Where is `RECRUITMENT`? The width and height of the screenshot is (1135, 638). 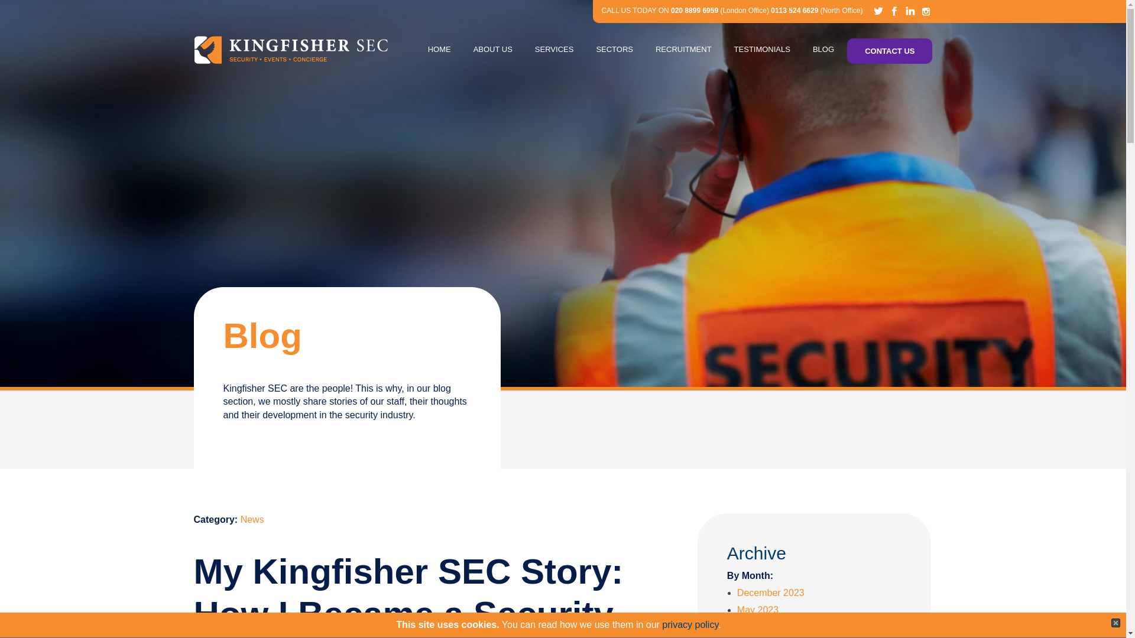 RECRUITMENT is located at coordinates (683, 50).